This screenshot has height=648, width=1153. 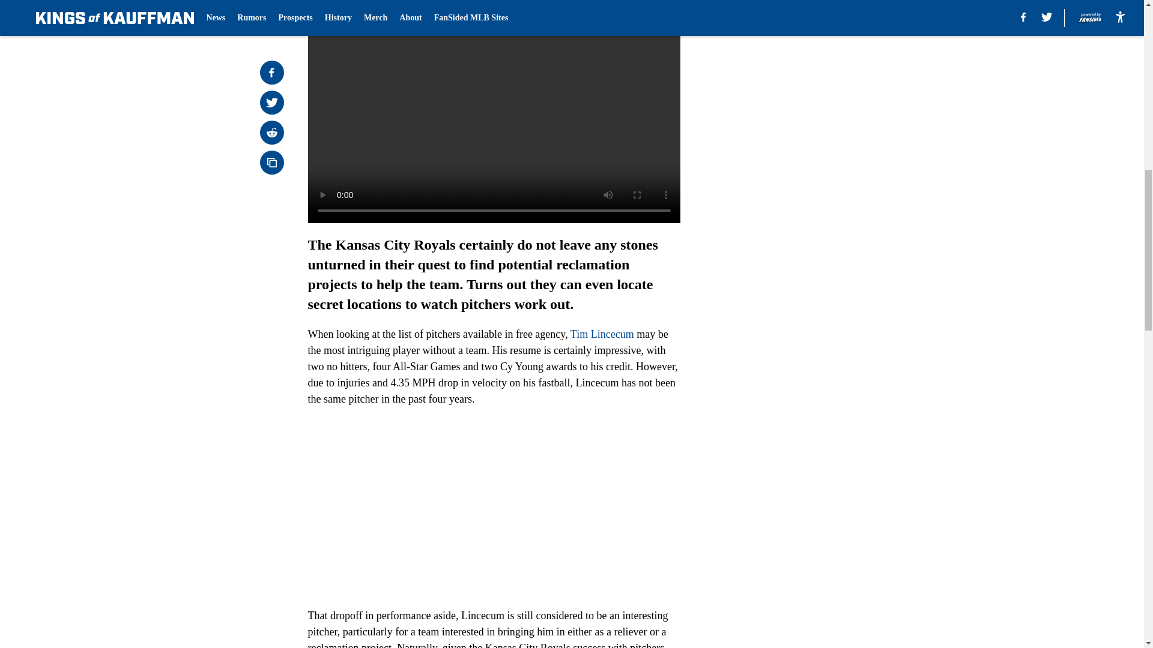 I want to click on Tim Lincecum, so click(x=602, y=334).